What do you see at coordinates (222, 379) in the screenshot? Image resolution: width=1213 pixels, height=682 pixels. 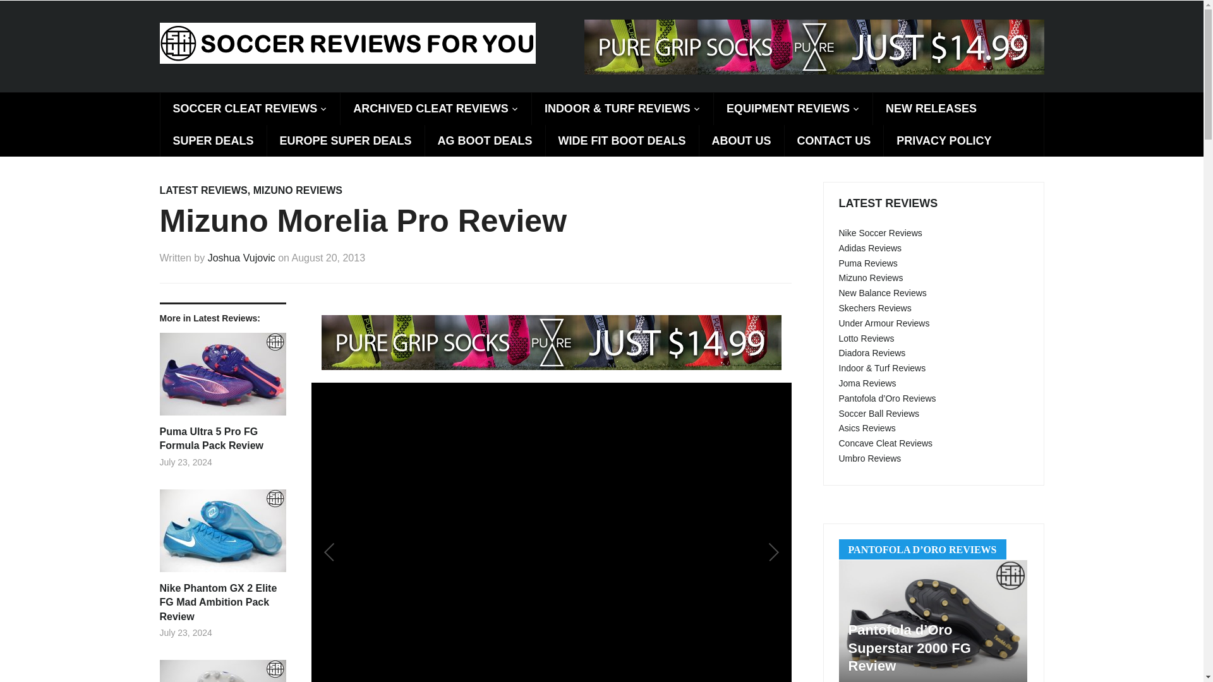 I see `Permalink to Puma Ultra 5 Pro FG Formula Pack Review` at bounding box center [222, 379].